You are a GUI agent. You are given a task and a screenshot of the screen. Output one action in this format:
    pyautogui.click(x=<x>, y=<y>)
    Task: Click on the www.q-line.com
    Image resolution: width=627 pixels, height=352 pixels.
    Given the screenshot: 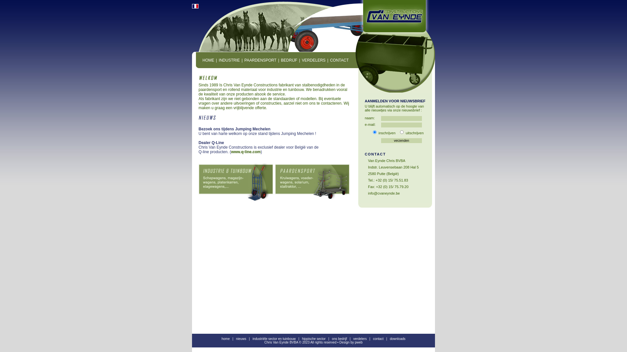 What is the action you would take?
    pyautogui.click(x=246, y=152)
    